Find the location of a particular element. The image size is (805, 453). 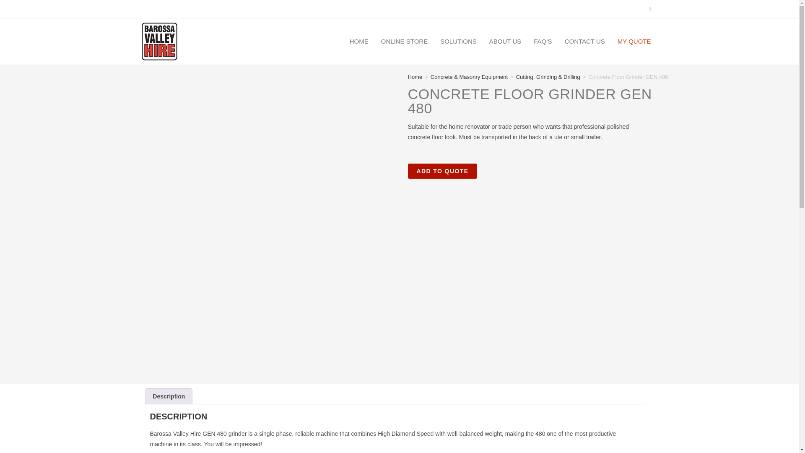

SOLUTIONS is located at coordinates (458, 41).